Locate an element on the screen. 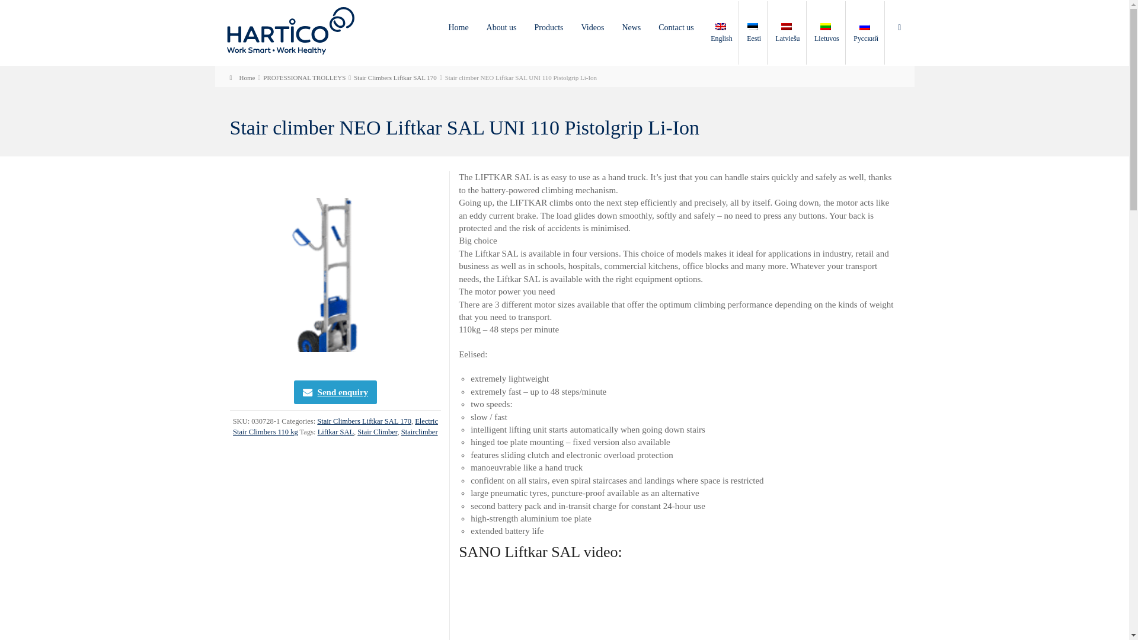  Hartico is located at coordinates (290, 30).